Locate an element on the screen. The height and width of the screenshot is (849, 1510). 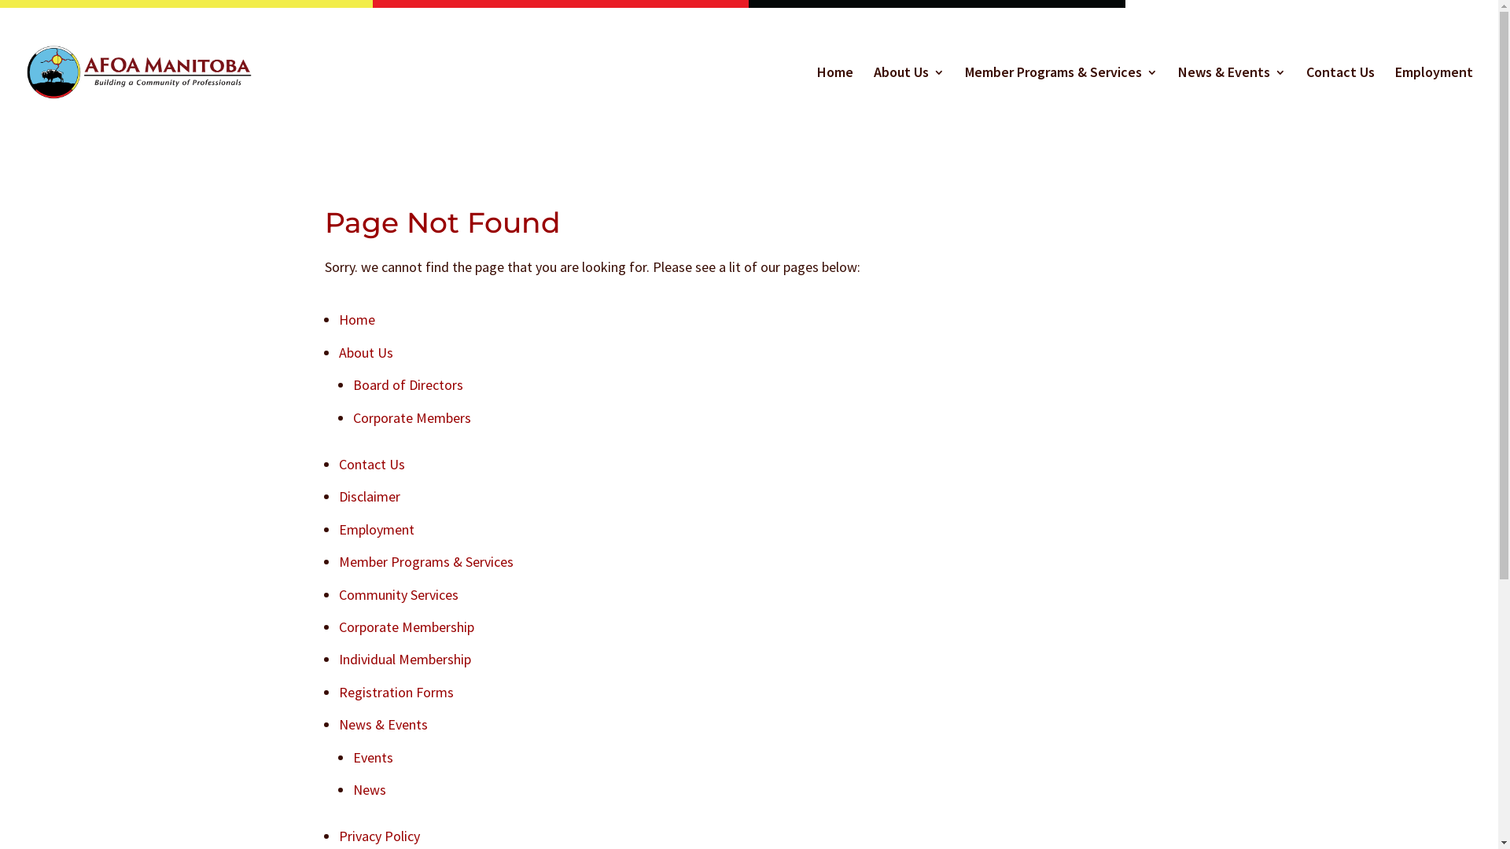
Member Programs & Services is located at coordinates (1062, 102).